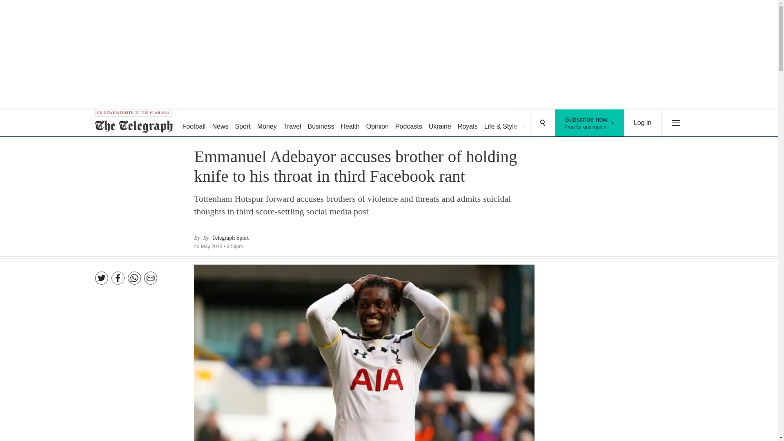 The height and width of the screenshot is (441, 784). Describe the element at coordinates (643, 122) in the screenshot. I see `Money` at that location.